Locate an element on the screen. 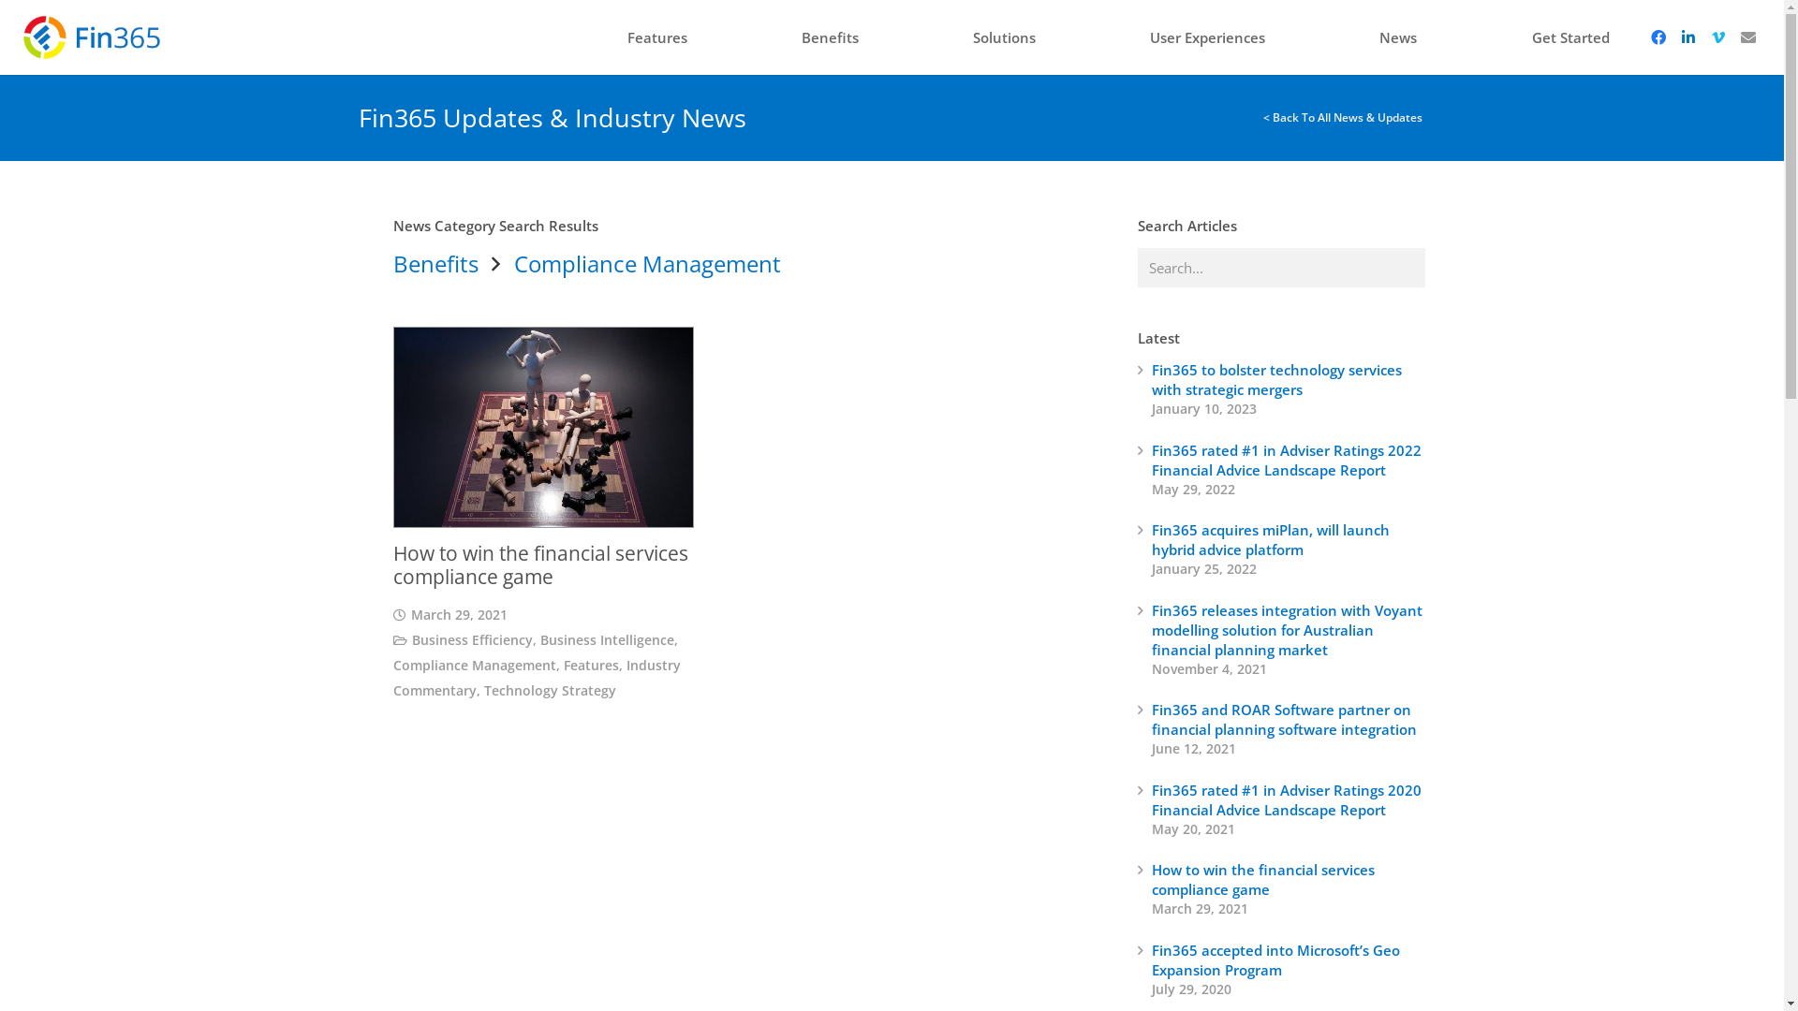 This screenshot has width=1798, height=1011. Compliance Management is located at coordinates (648, 264).